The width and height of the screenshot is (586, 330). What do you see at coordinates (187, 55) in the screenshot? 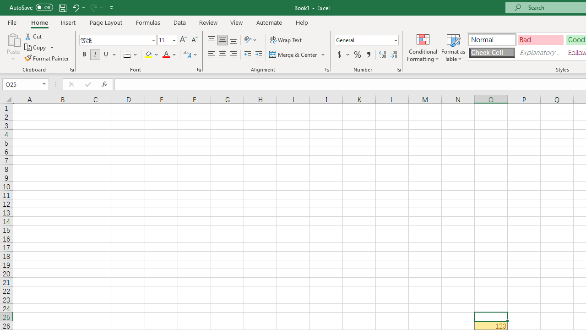
I see `Show Phonetic Field` at bounding box center [187, 55].